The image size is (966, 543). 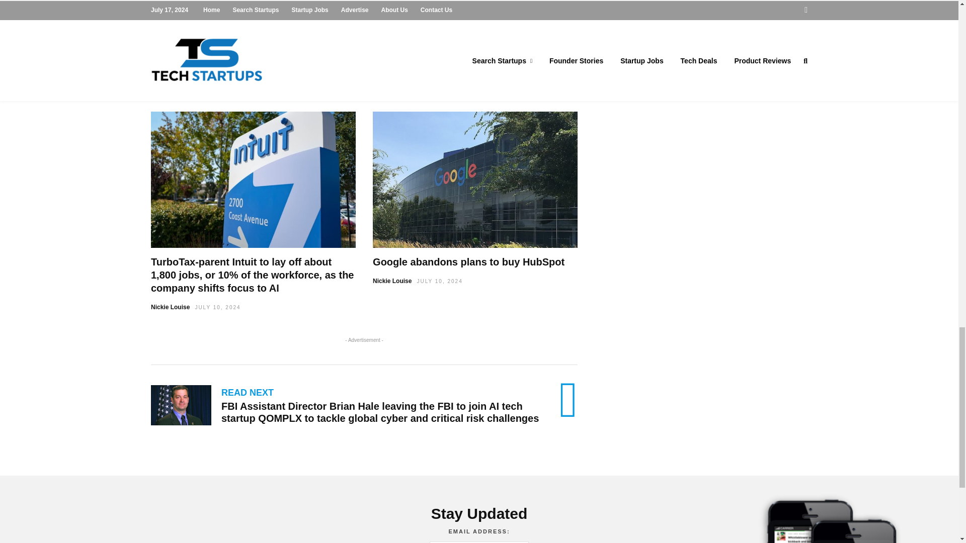 I want to click on Share On Facebook, so click(x=280, y=31).